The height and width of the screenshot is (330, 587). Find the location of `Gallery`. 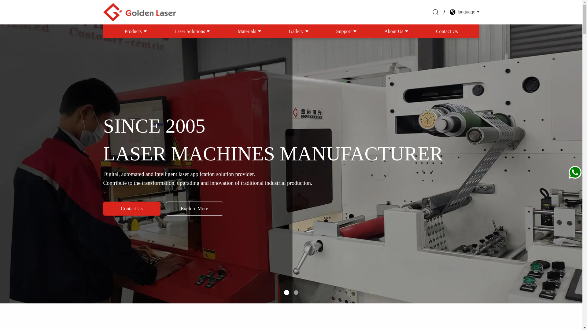

Gallery is located at coordinates (299, 31).